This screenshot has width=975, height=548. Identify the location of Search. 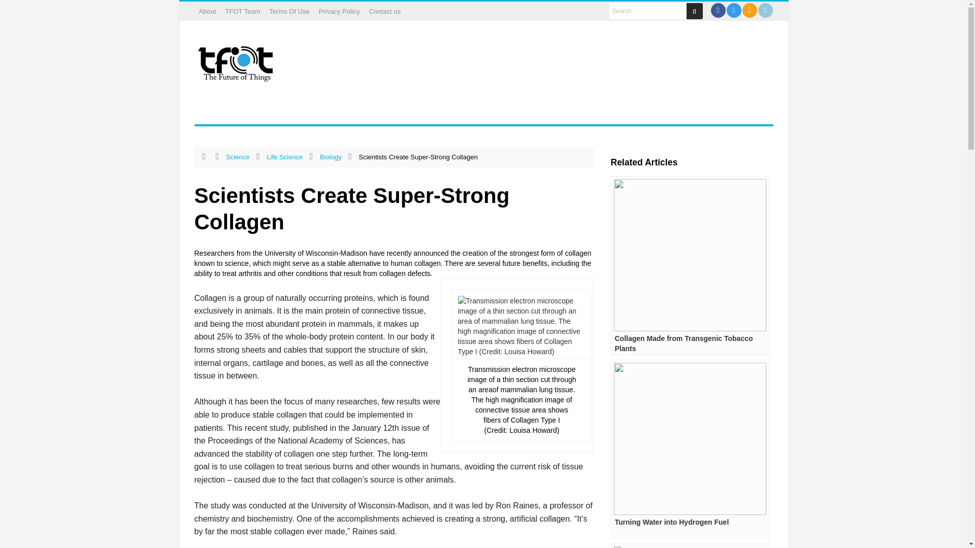
(648, 11).